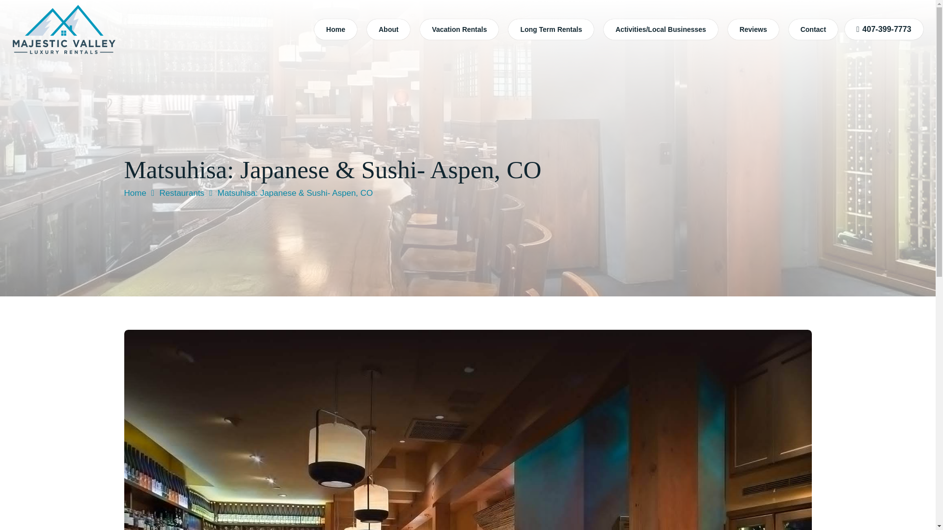 The width and height of the screenshot is (943, 530). Describe the element at coordinates (388, 29) in the screenshot. I see `About` at that location.